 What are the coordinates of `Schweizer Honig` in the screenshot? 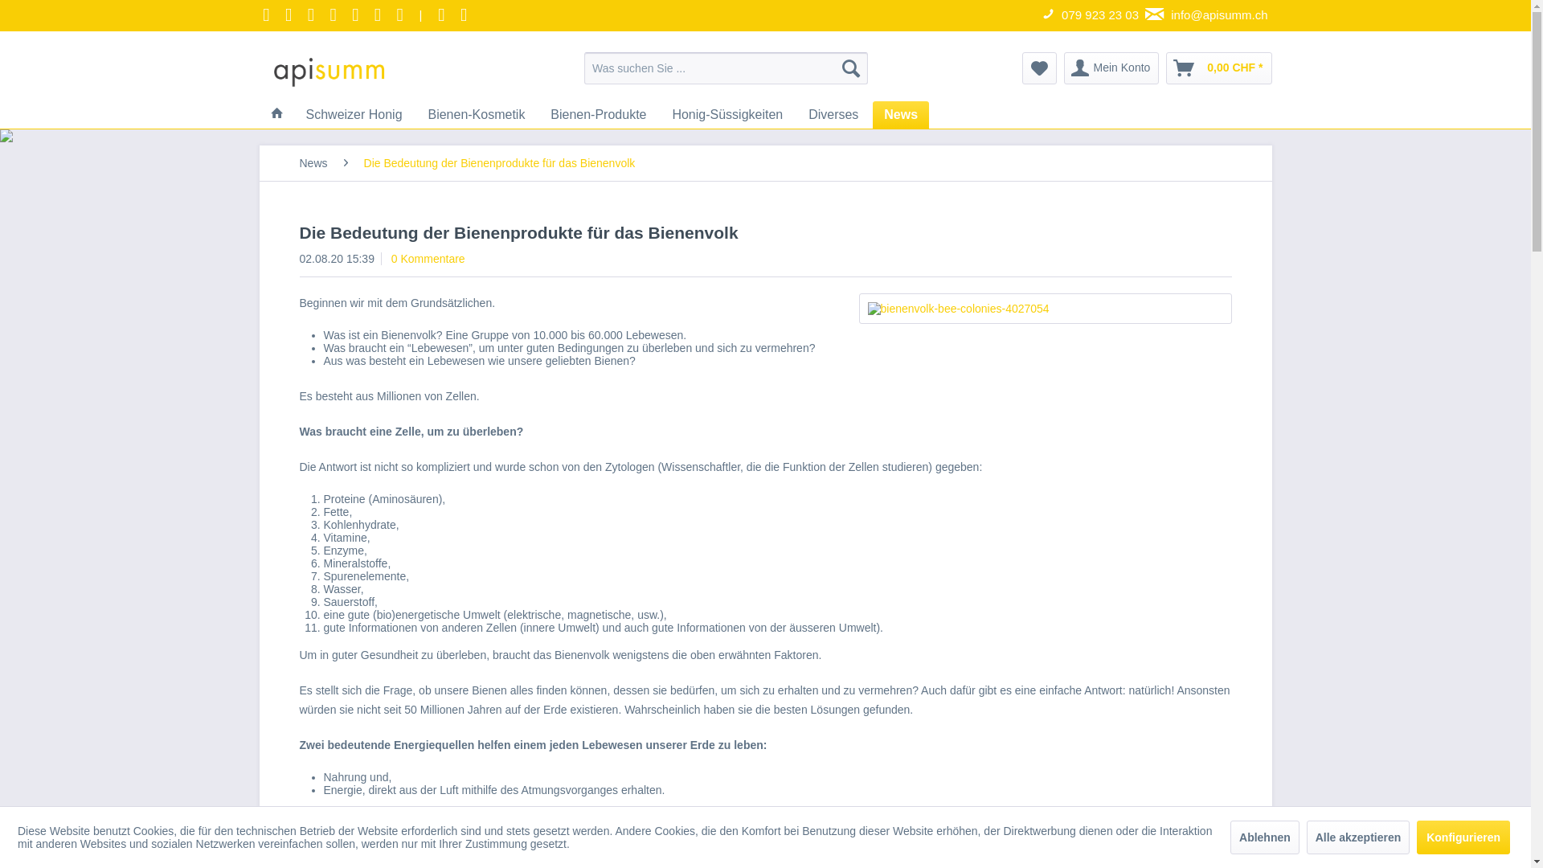 It's located at (354, 115).